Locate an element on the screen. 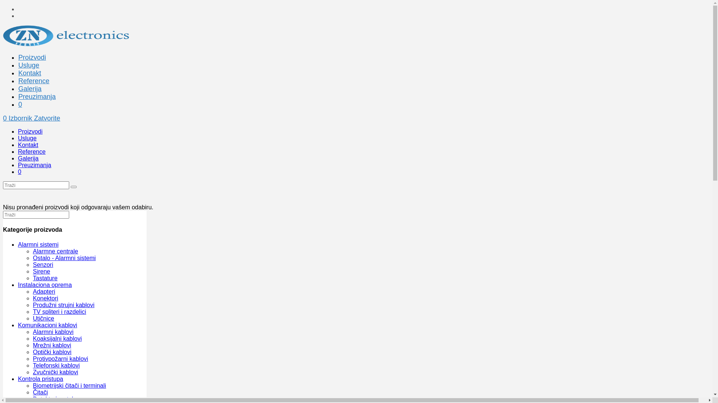 The width and height of the screenshot is (718, 403). Konektori is located at coordinates (46, 299).